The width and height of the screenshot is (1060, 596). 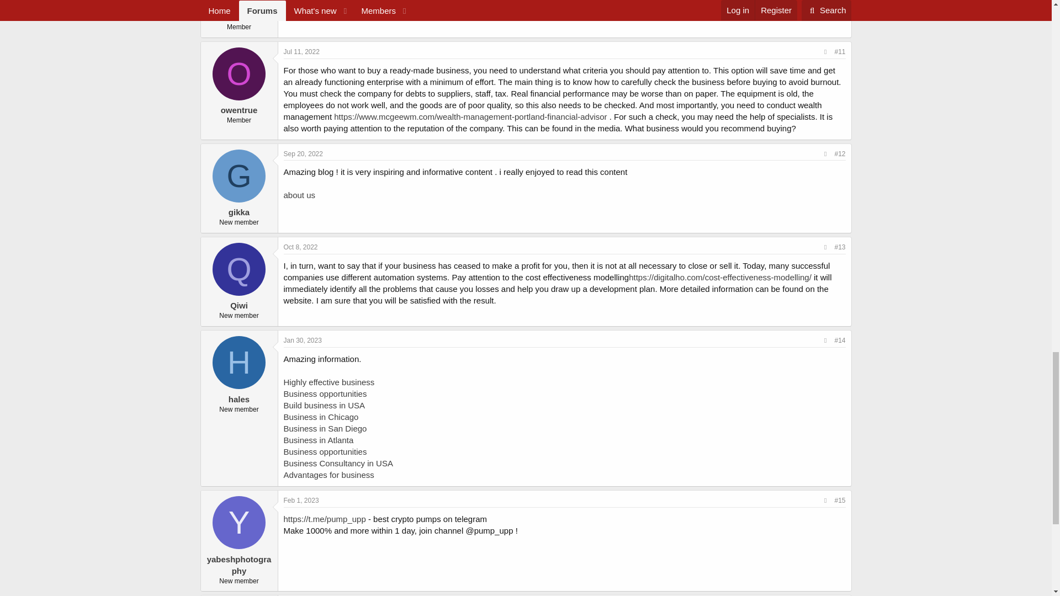 I want to click on Jul 11, 2022 at 8:01 AM, so click(x=301, y=52).